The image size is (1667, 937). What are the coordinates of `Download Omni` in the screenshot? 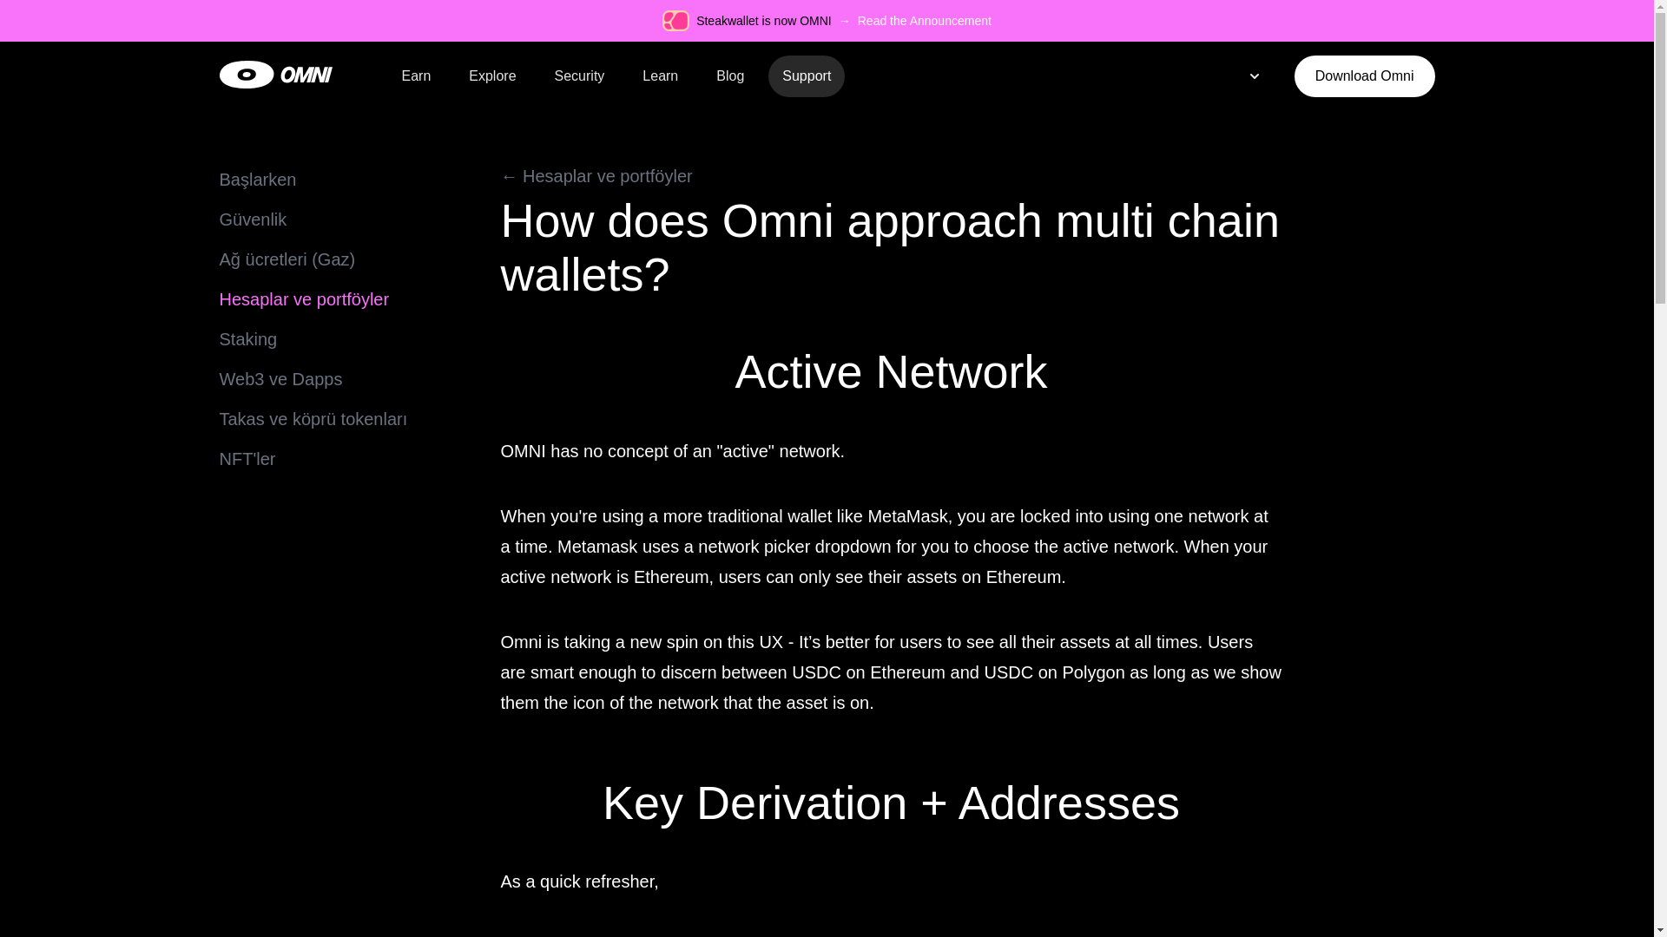 It's located at (1365, 76).